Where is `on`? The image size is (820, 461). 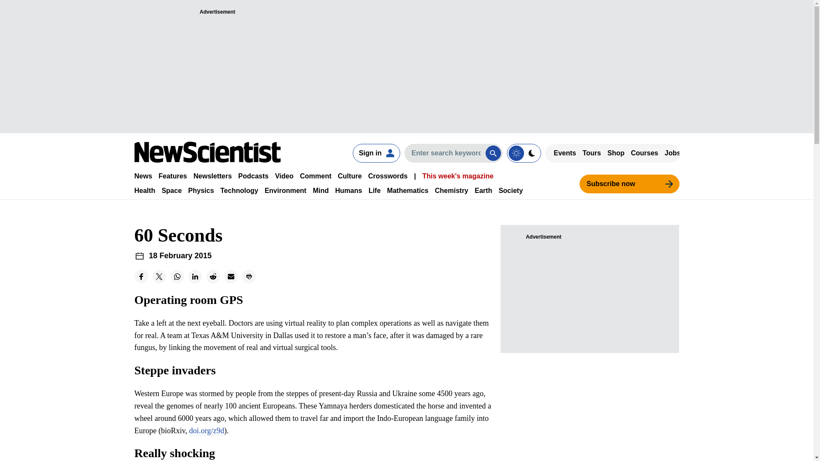 on is located at coordinates (524, 153).